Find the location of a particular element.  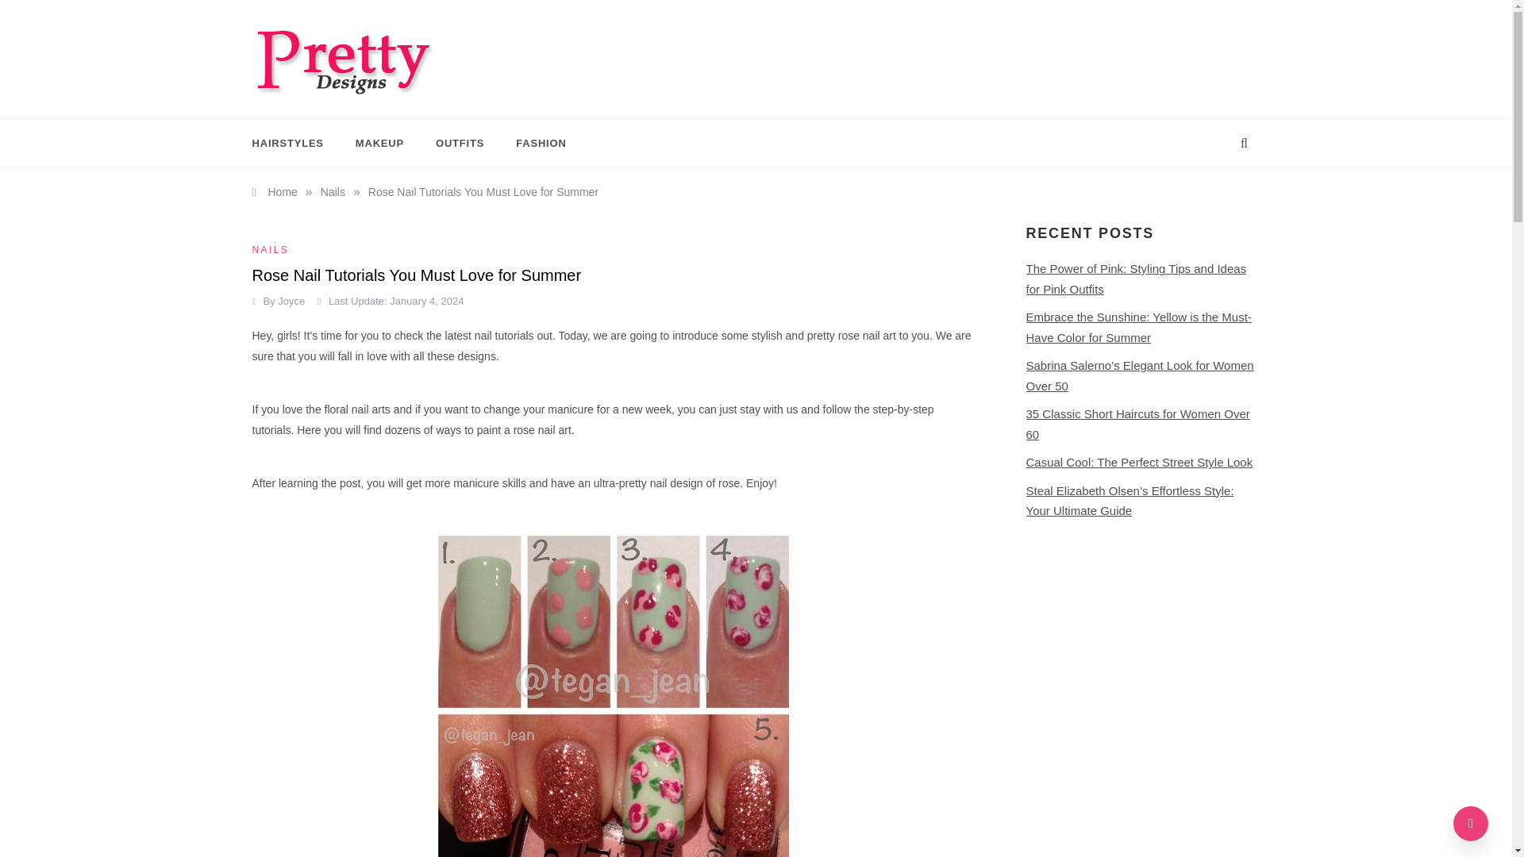

HAIRSTYLES is located at coordinates (296, 143).